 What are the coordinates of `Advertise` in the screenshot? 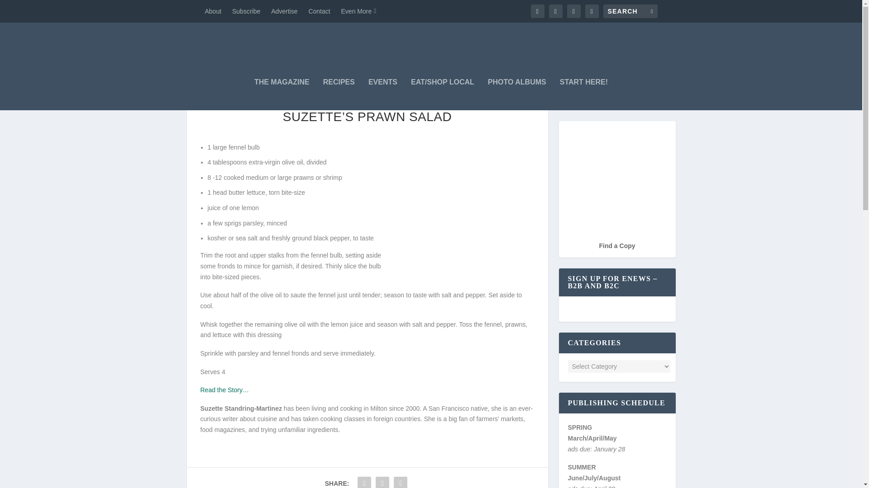 It's located at (284, 11).